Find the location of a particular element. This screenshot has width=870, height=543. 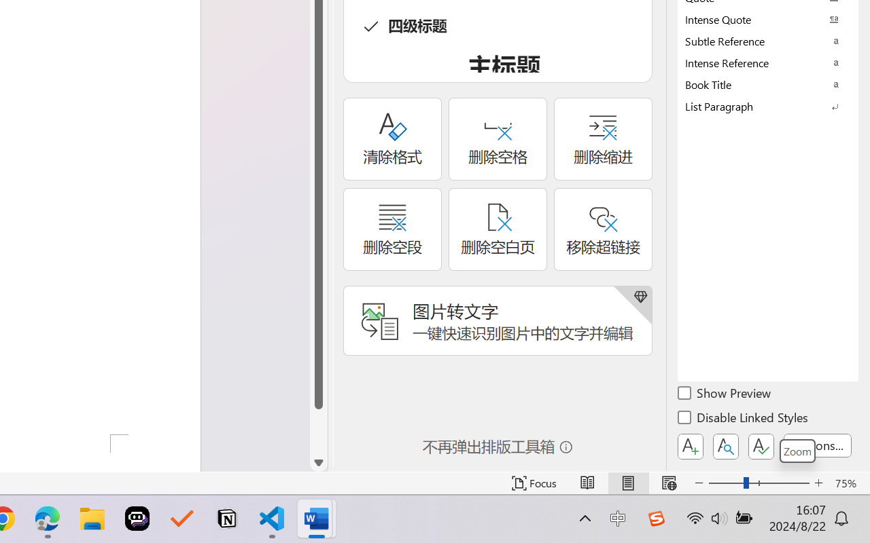

Zoom Out is located at coordinates (726, 483).